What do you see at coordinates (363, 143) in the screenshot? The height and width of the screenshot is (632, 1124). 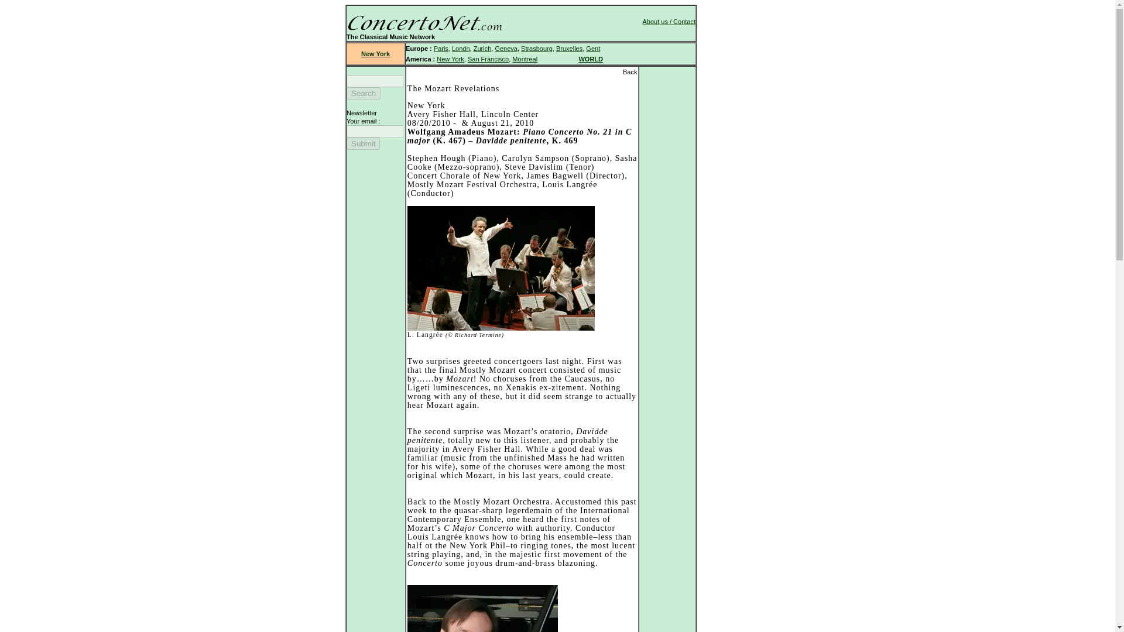 I see `Submit` at bounding box center [363, 143].